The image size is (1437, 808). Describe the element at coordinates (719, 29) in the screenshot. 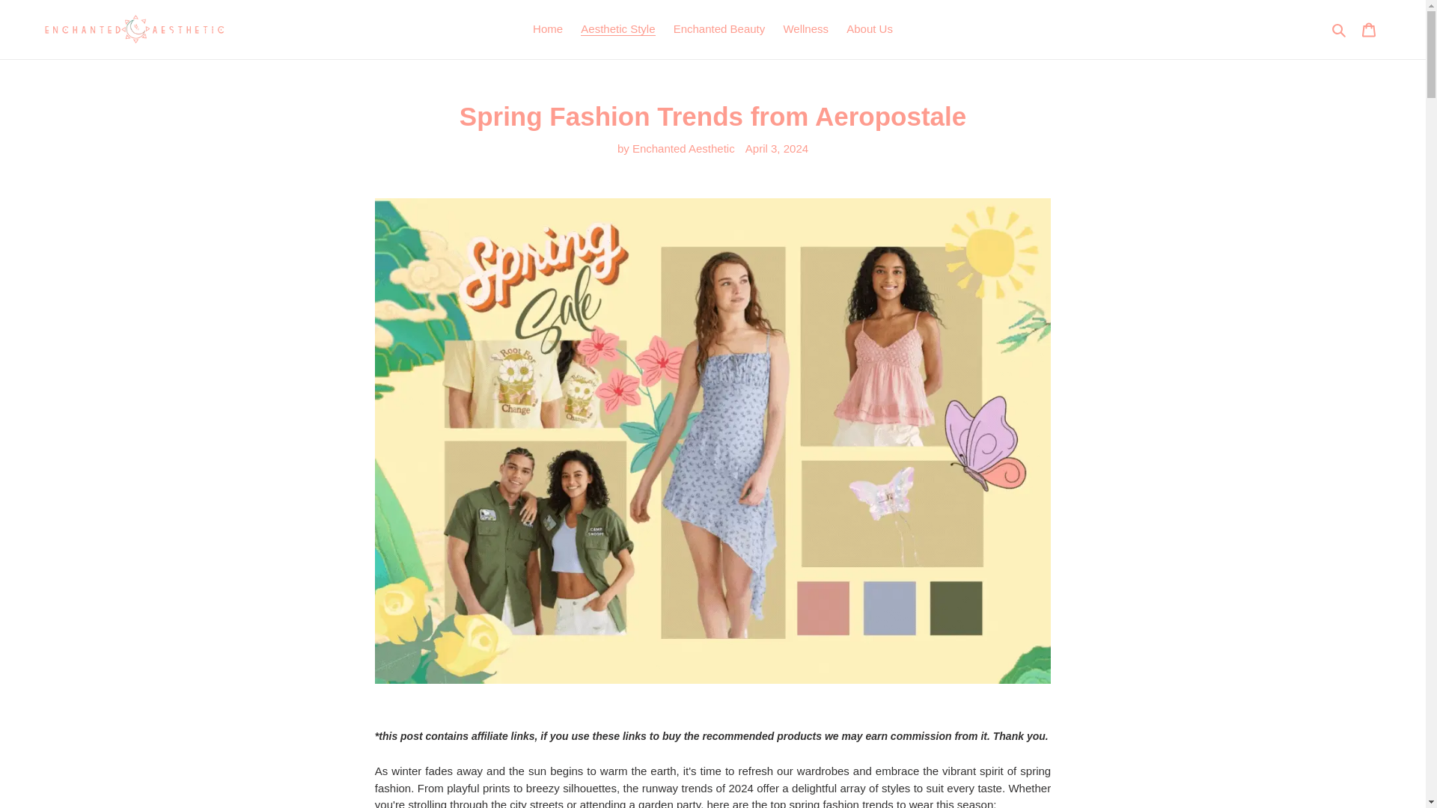

I see `Enchanted Beauty` at that location.